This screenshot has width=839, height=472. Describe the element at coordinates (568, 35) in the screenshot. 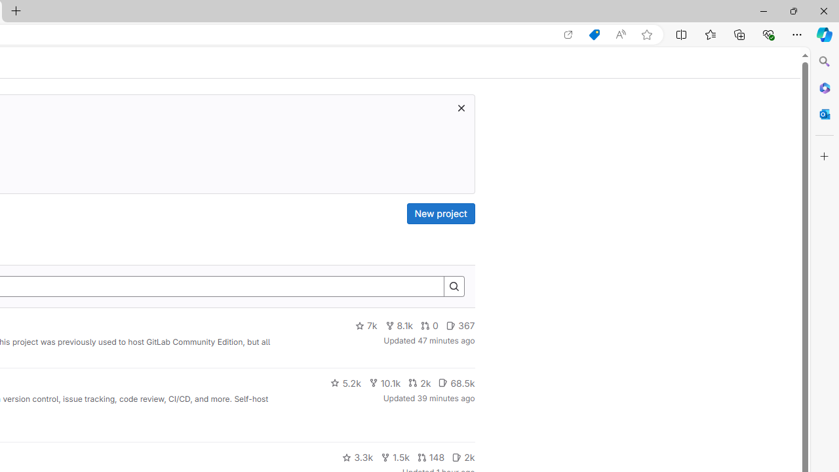

I see `Open in app` at that location.